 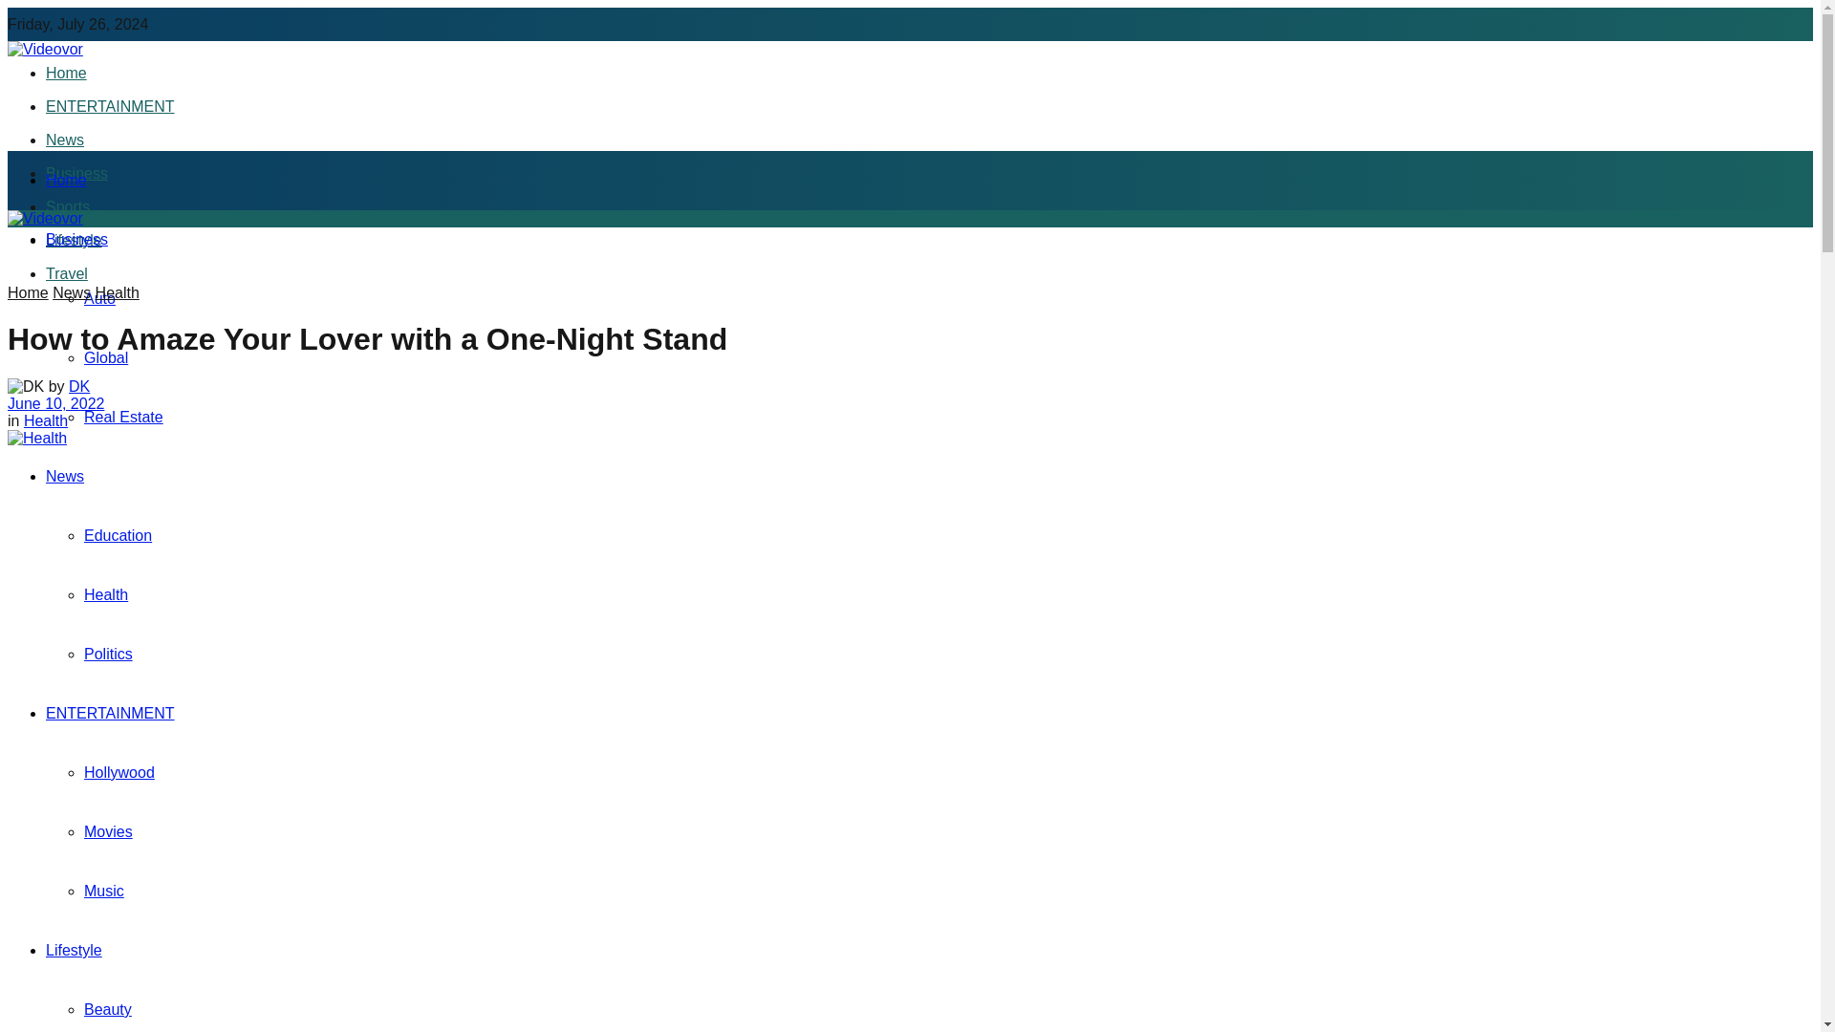 I want to click on News, so click(x=71, y=292).